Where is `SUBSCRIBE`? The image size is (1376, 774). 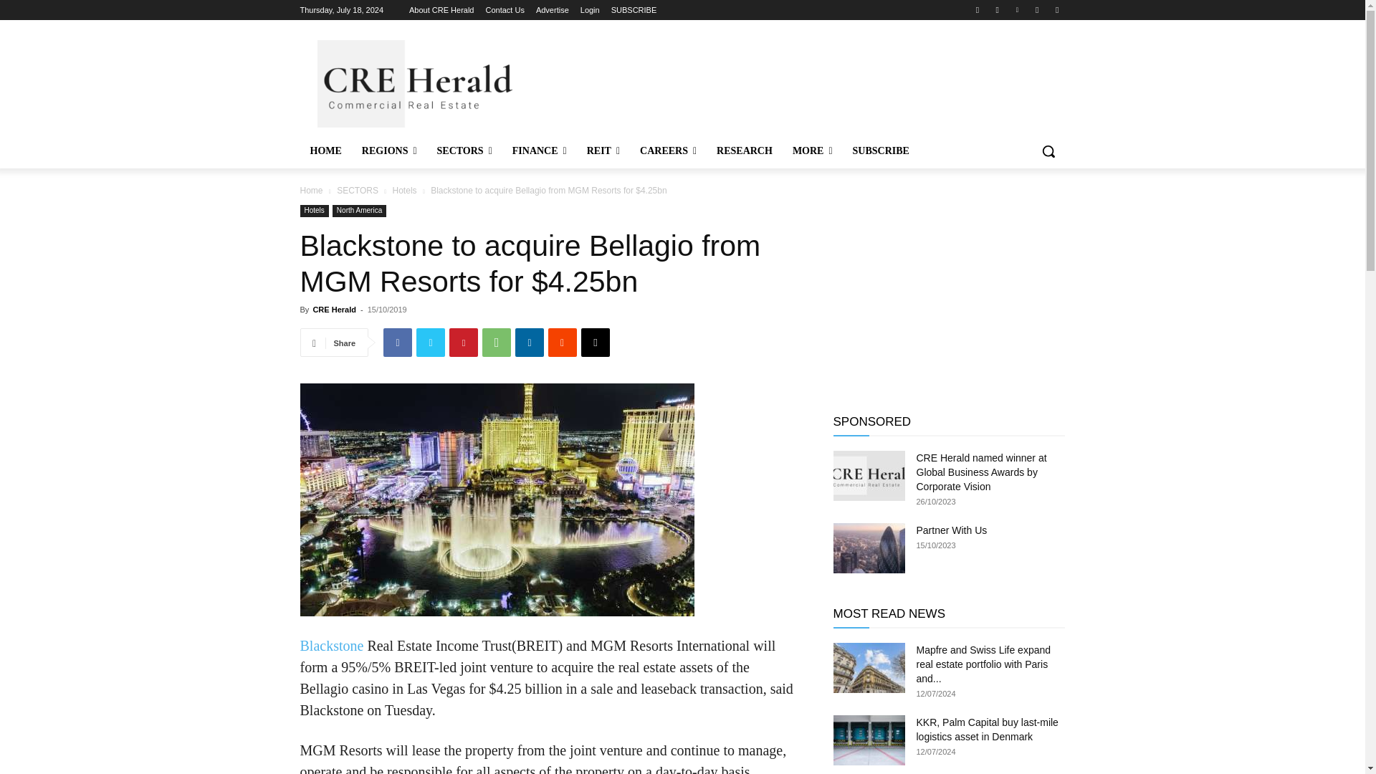
SUBSCRIBE is located at coordinates (634, 10).